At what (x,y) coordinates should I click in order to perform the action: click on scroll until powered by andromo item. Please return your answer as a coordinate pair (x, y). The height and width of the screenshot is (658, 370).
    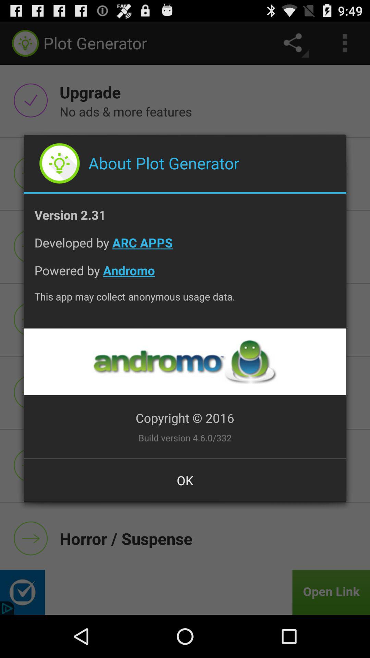
    Looking at the image, I should click on (185, 276).